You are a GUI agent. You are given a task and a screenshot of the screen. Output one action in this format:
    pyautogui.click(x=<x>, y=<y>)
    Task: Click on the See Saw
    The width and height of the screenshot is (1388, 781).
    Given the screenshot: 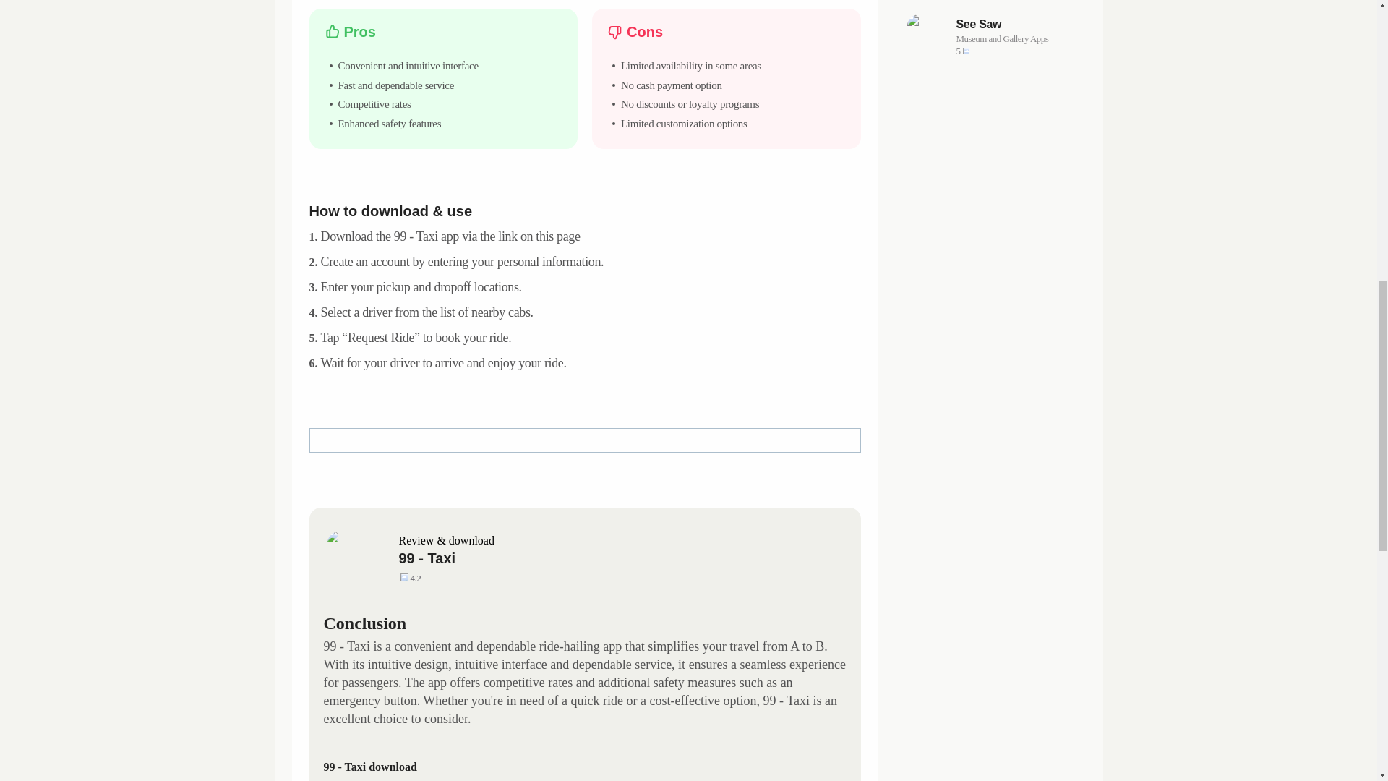 What is the action you would take?
    pyautogui.click(x=993, y=35)
    